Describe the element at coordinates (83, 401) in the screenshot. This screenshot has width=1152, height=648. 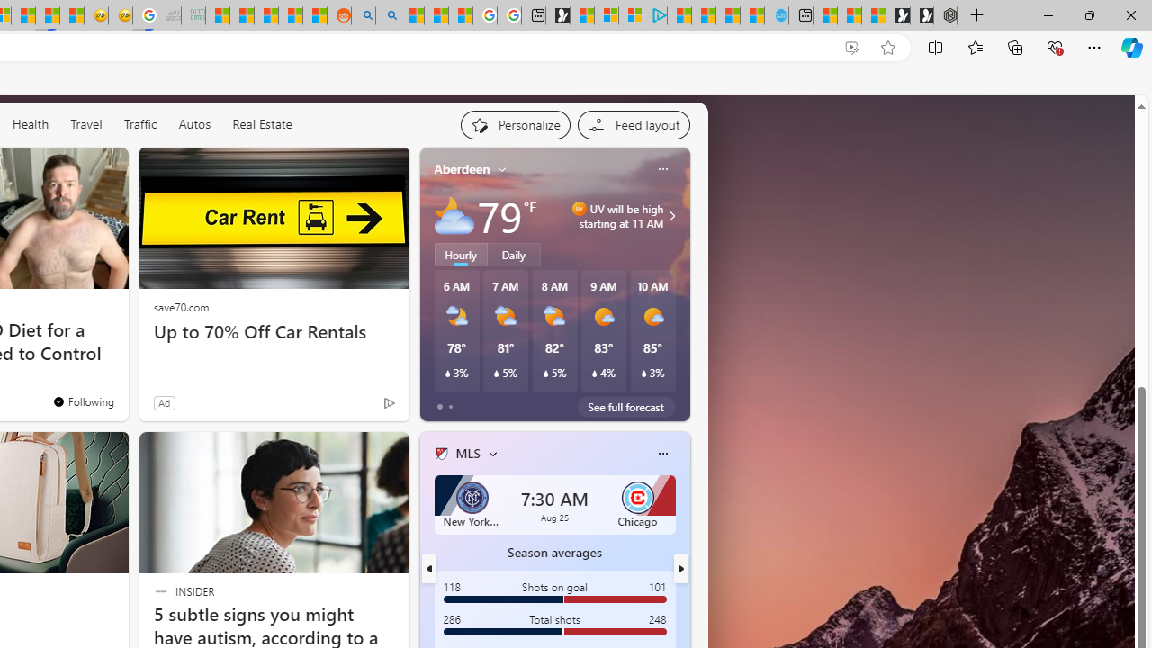
I see `You're following Newsweek` at that location.